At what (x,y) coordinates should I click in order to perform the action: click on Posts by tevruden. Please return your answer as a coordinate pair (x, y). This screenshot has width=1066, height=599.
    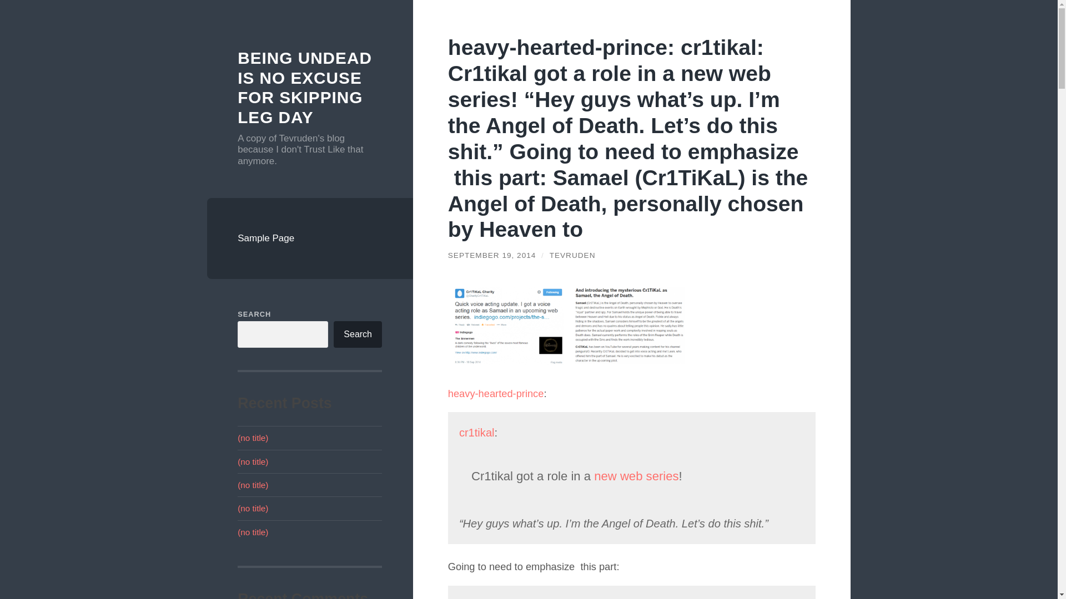
    Looking at the image, I should click on (573, 255).